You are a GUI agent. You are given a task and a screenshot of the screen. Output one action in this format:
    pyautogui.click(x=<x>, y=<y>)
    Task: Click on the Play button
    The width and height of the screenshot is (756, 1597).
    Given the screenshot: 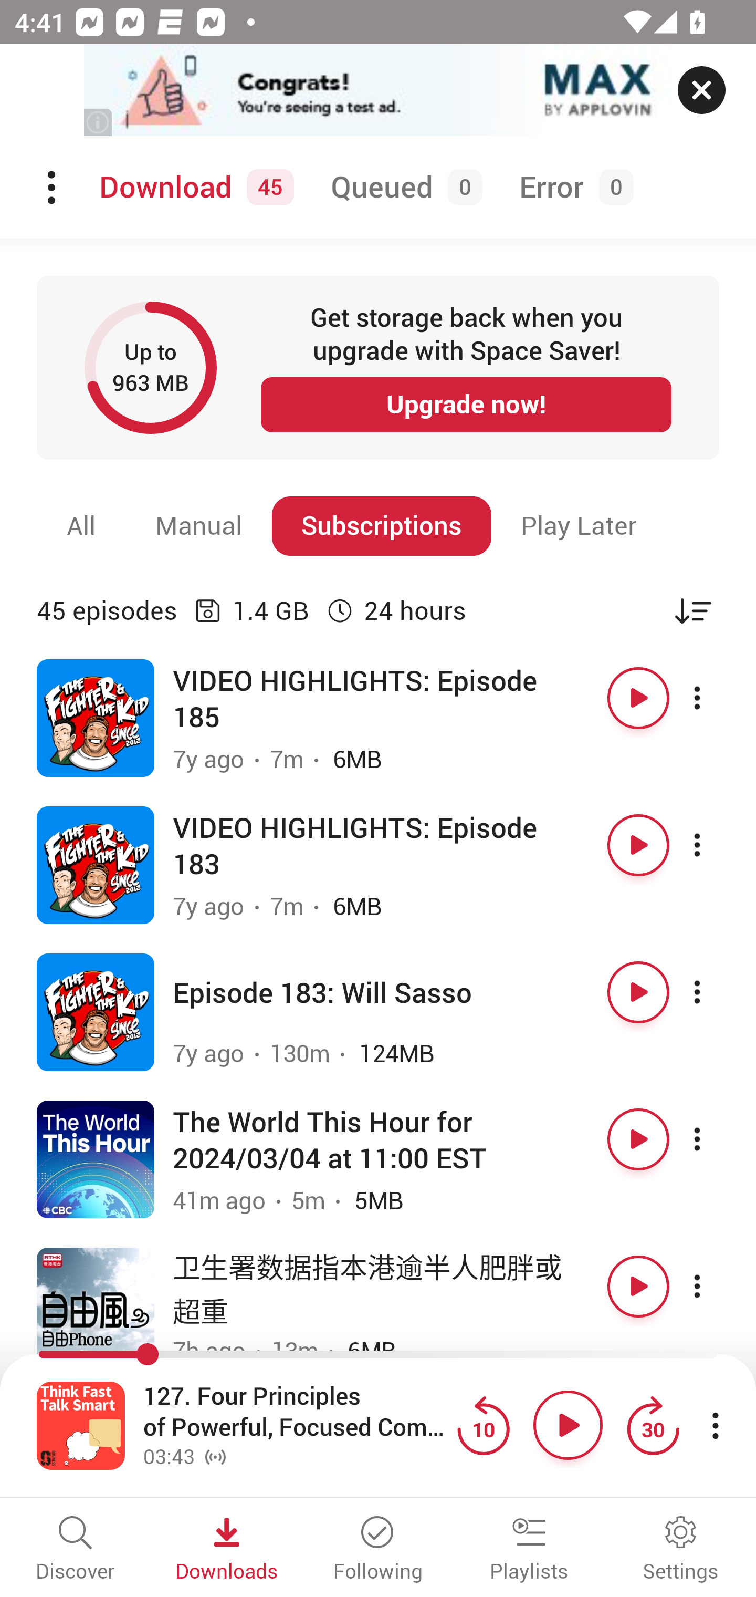 What is the action you would take?
    pyautogui.click(x=638, y=698)
    